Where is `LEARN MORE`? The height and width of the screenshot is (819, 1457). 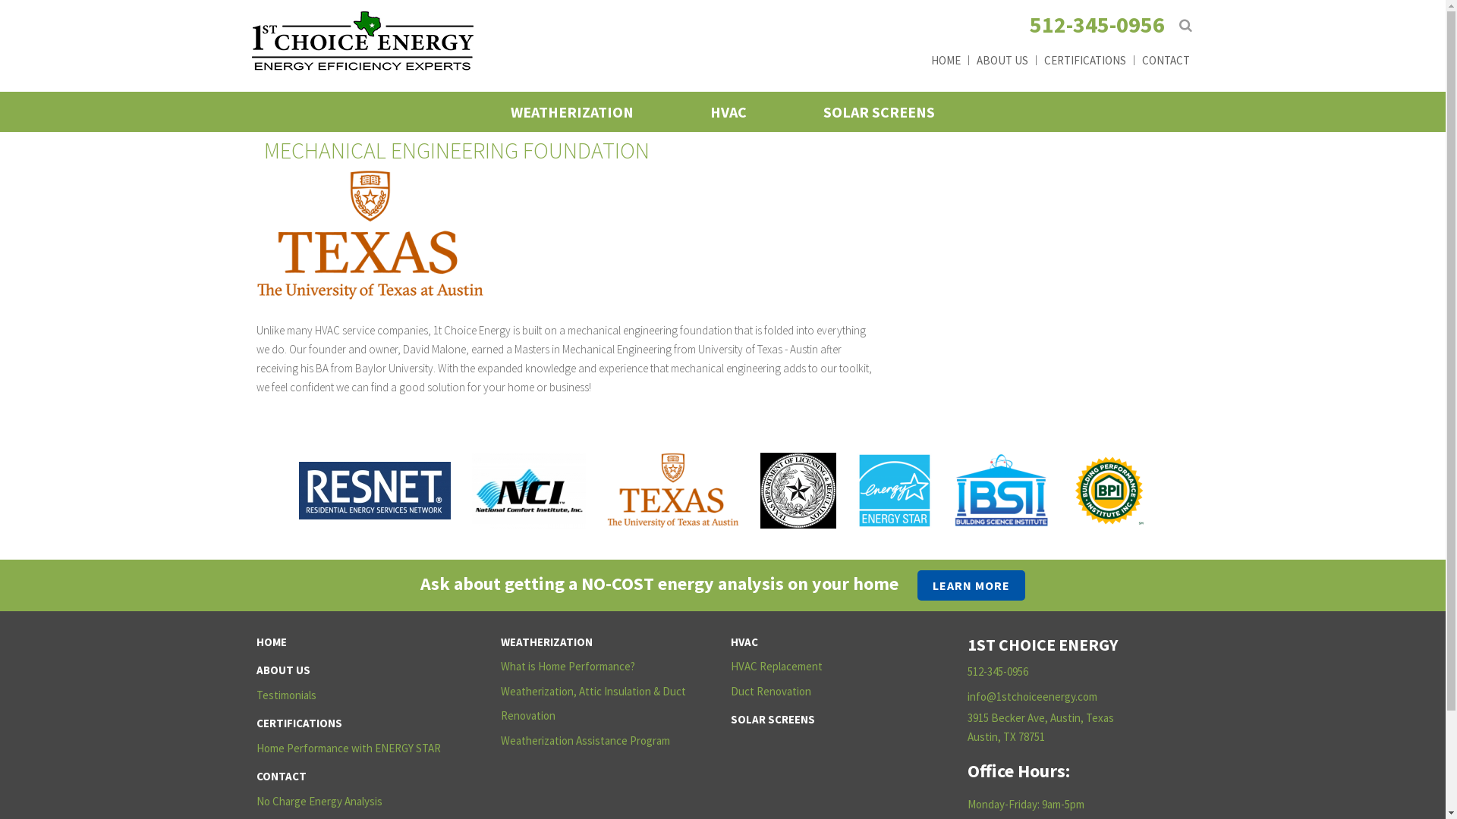
LEARN MORE is located at coordinates (971, 585).